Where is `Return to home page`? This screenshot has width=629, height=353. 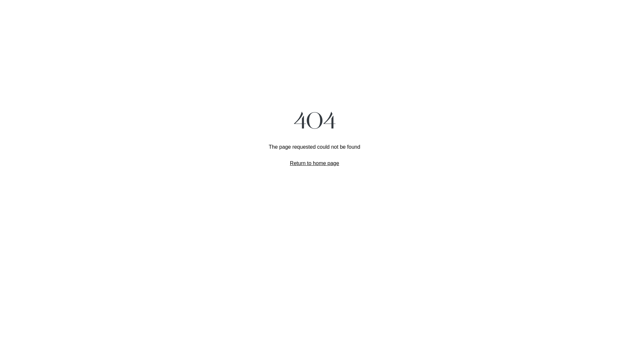
Return to home page is located at coordinates (314, 163).